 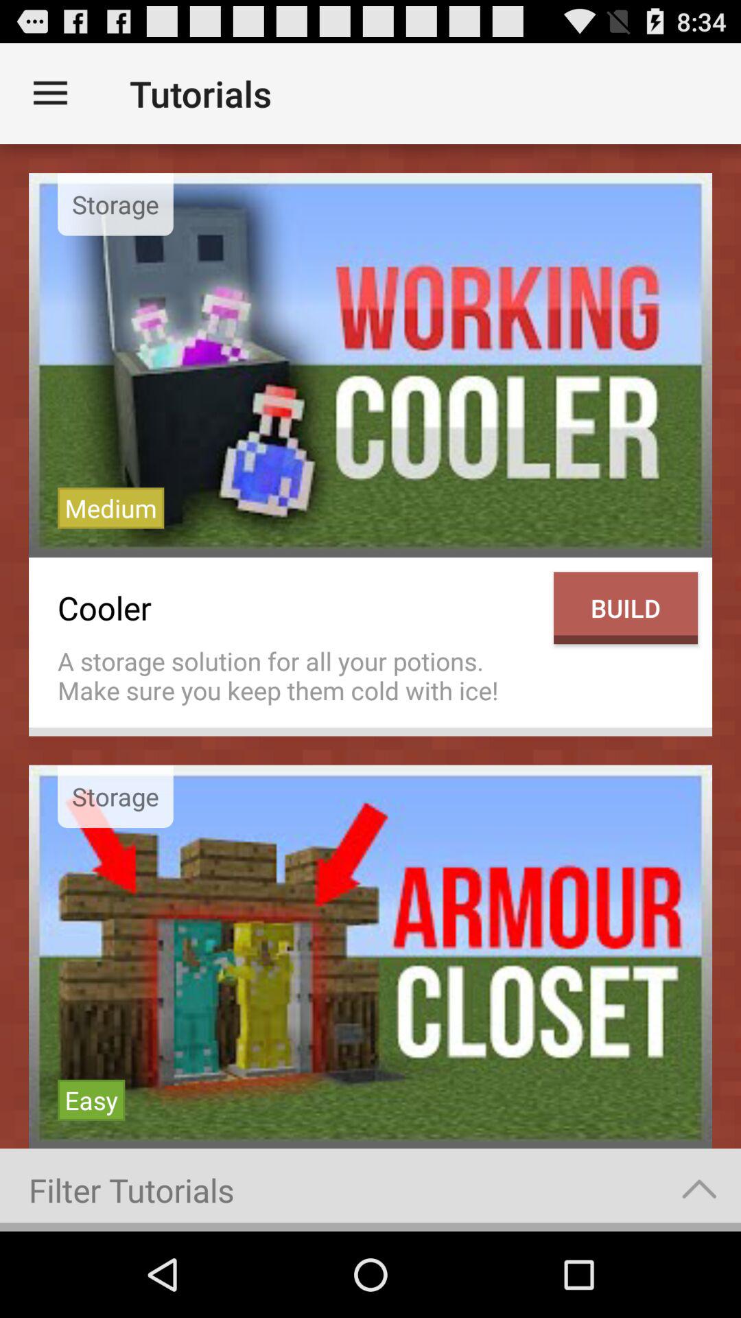 What do you see at coordinates (111, 508) in the screenshot?
I see `choose item below the storage icon` at bounding box center [111, 508].